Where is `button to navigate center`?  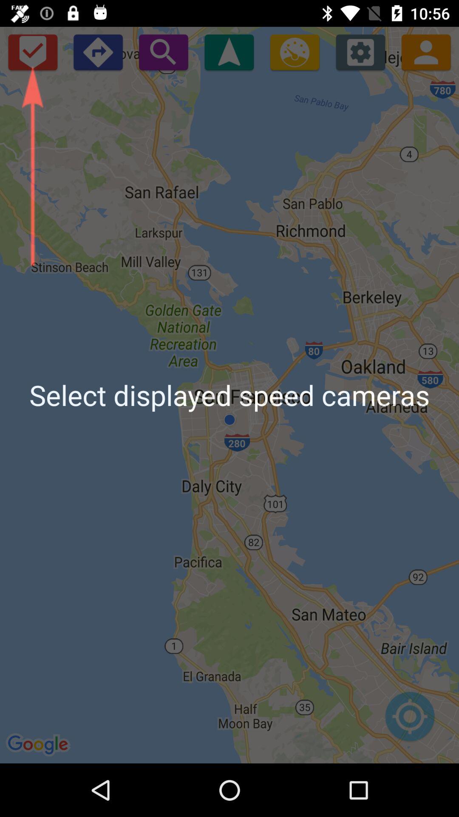 button to navigate center is located at coordinates (410, 721).